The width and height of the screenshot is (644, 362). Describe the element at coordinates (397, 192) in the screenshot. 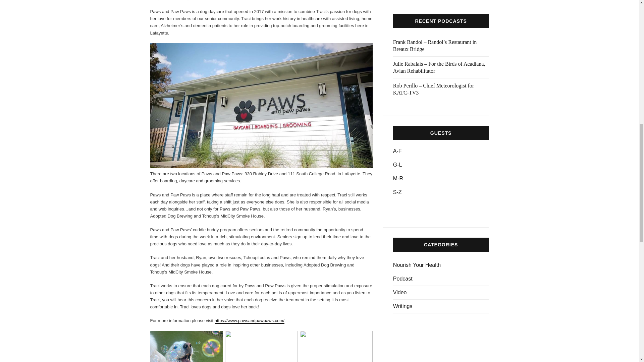

I see `S-Z` at that location.